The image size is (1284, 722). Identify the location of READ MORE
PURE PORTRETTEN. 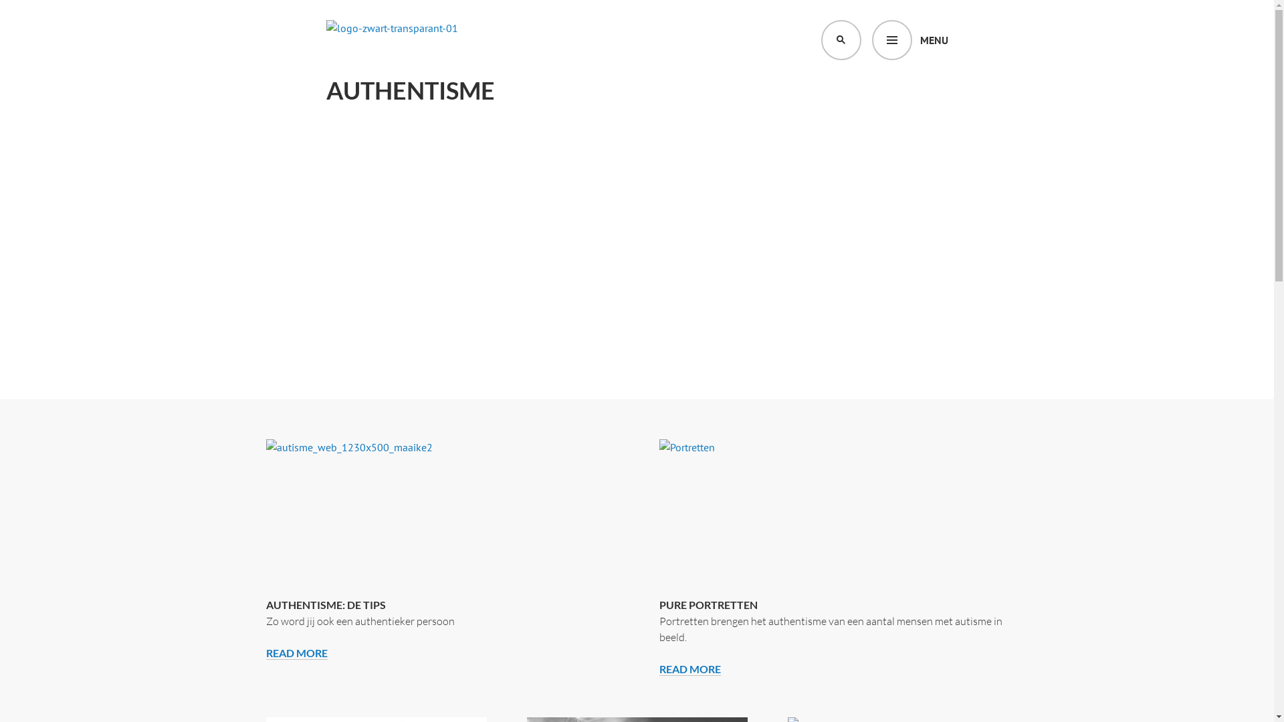
(690, 669).